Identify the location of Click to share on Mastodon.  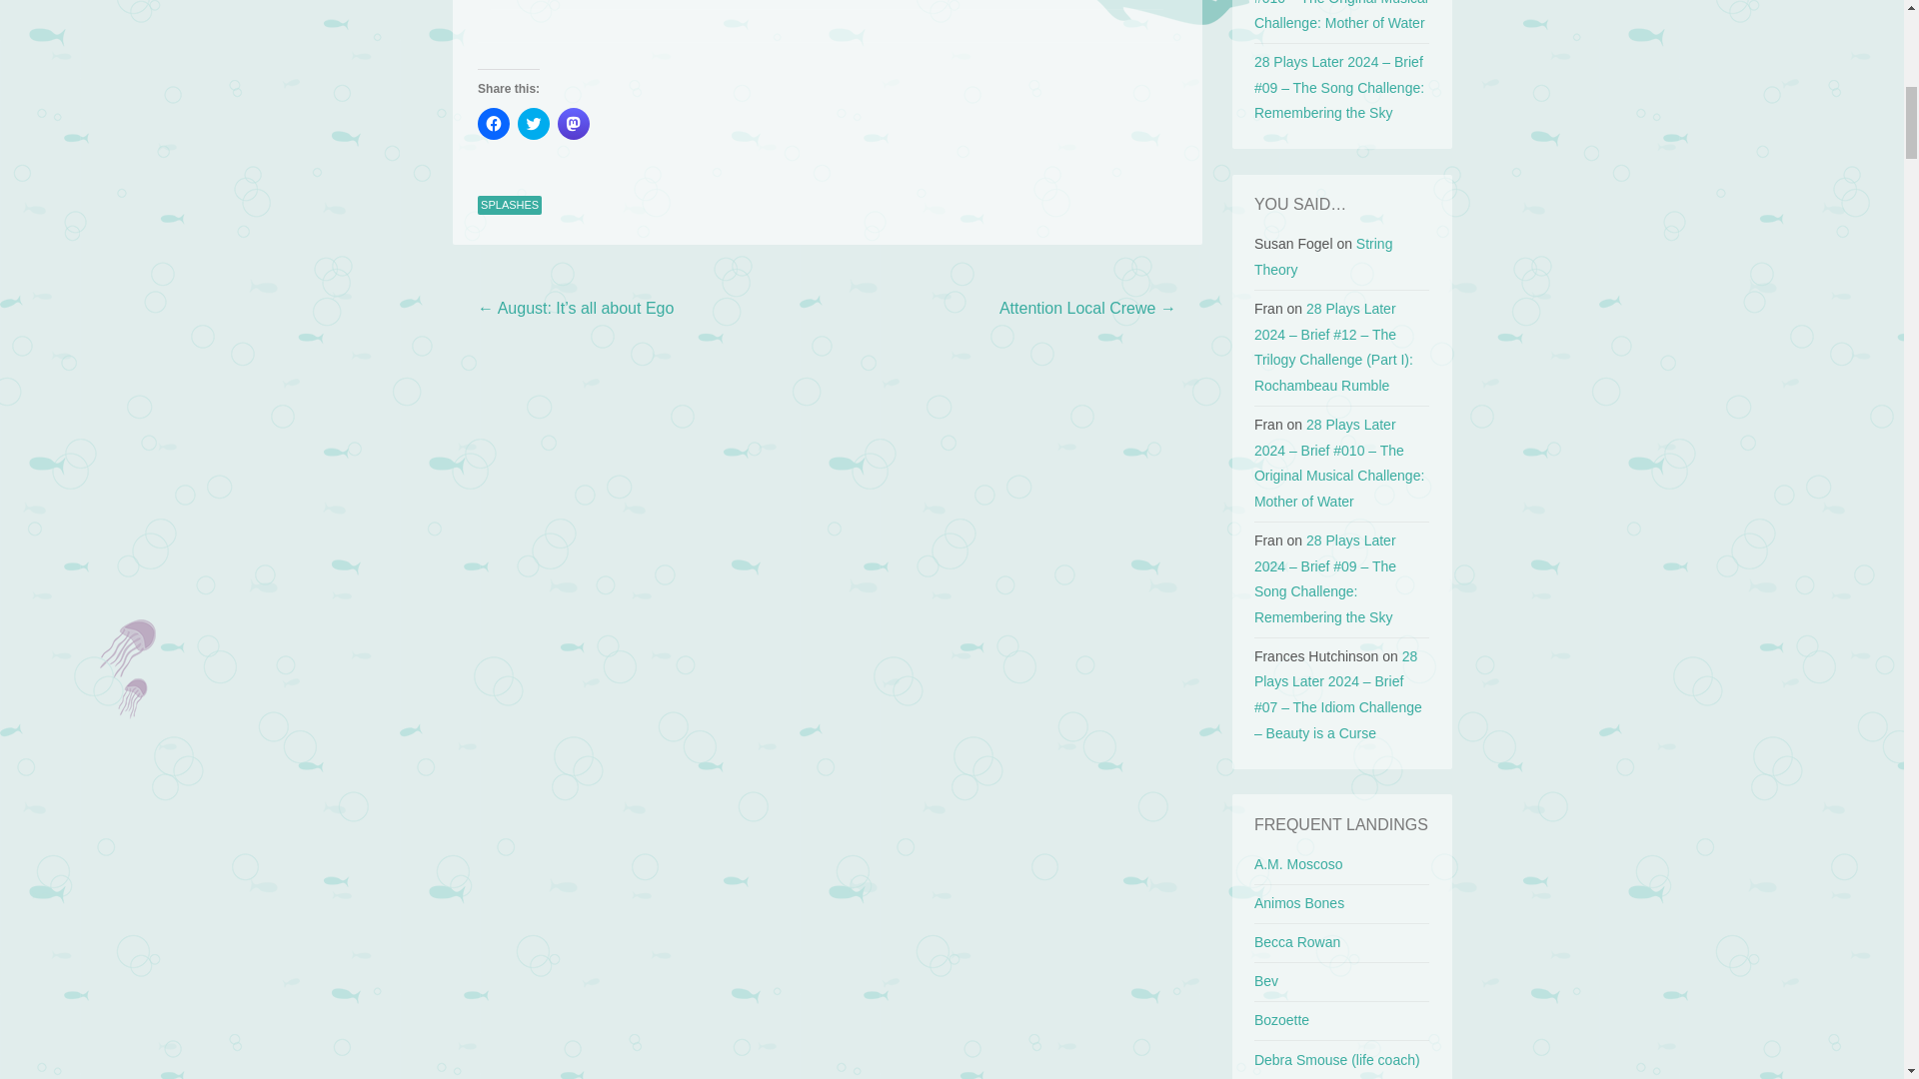
(574, 124).